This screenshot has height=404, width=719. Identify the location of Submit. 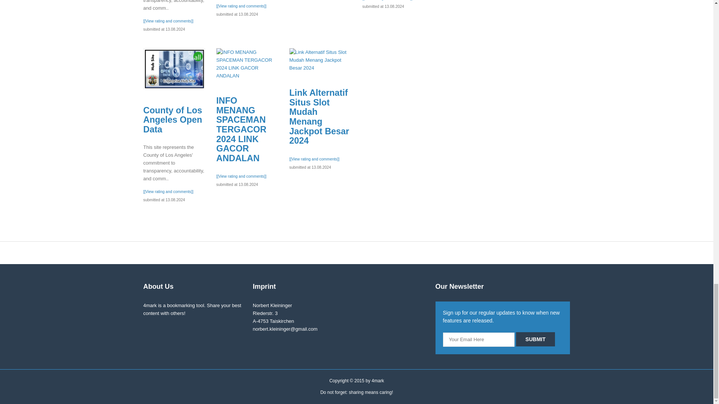
(536, 339).